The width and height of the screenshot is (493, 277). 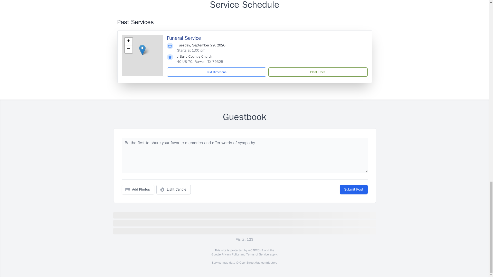 What do you see at coordinates (250, 263) in the screenshot?
I see `OpenStreetMap` at bounding box center [250, 263].